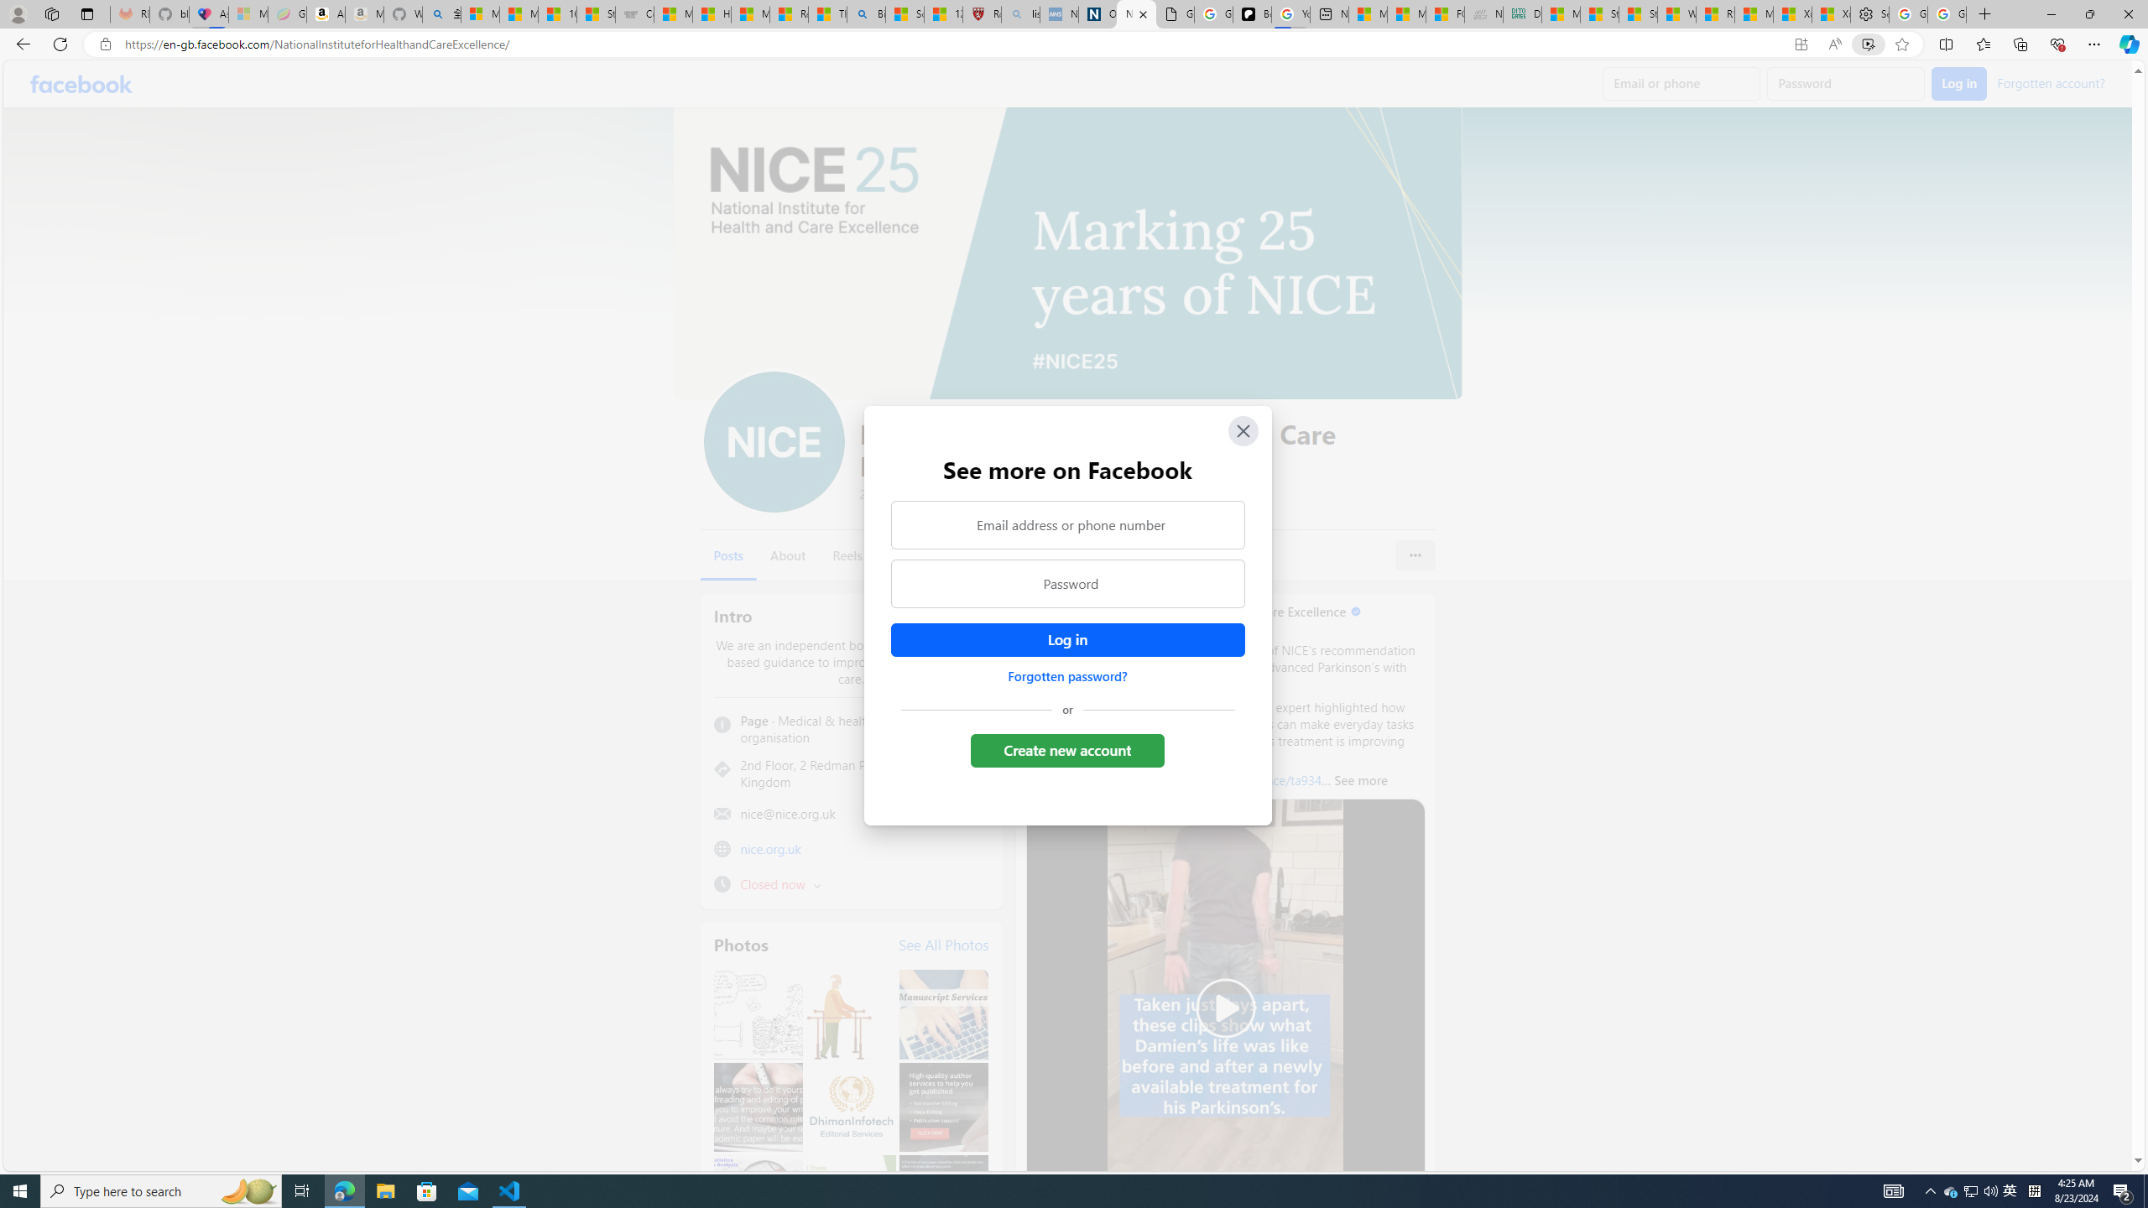 This screenshot has width=2148, height=1208. What do you see at coordinates (983, 14) in the screenshot?
I see `Robert H. Shmerling, MD - Harvard Health` at bounding box center [983, 14].